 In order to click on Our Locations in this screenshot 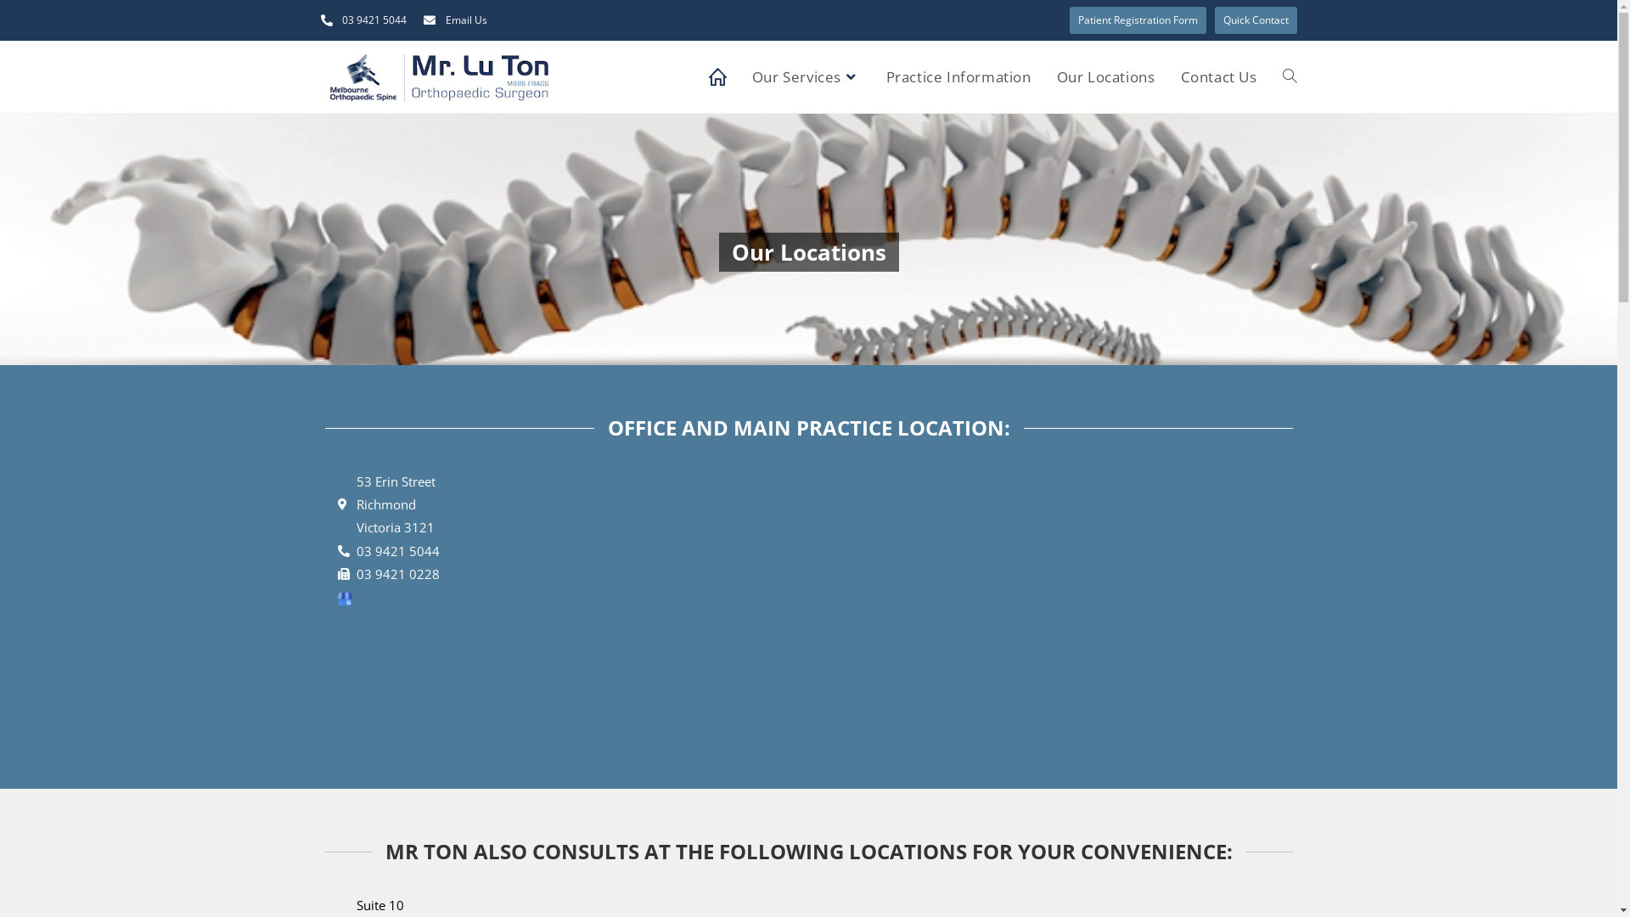, I will do `click(1106, 77)`.